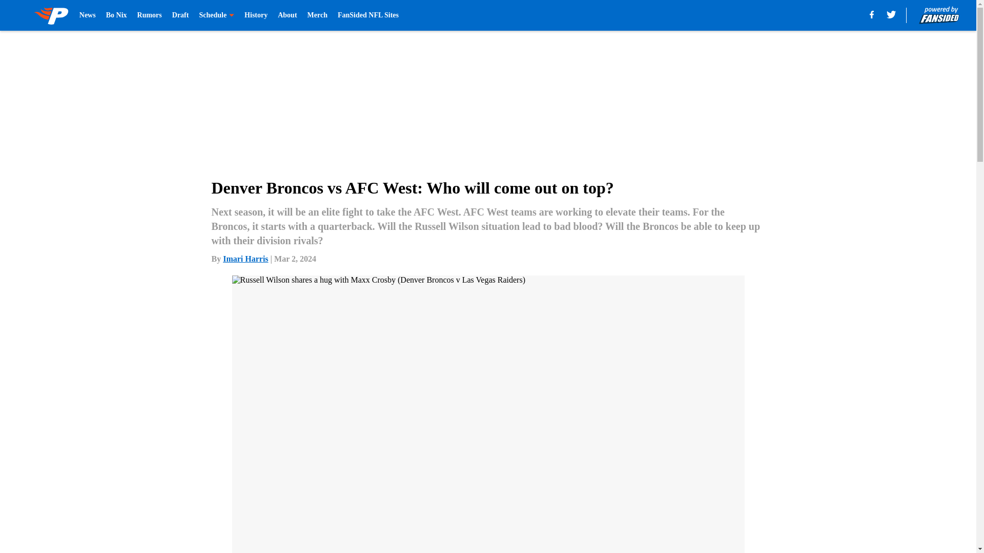 The height and width of the screenshot is (553, 984). I want to click on Merch, so click(317, 15).